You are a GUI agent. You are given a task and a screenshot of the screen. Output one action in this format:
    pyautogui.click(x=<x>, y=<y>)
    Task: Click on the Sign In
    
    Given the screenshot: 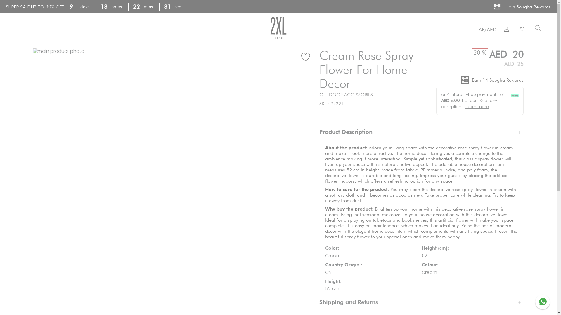 What is the action you would take?
    pyautogui.click(x=506, y=29)
    